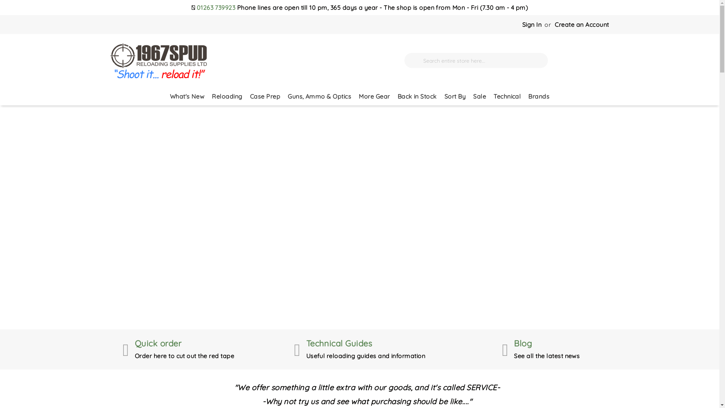  Describe the element at coordinates (374, 96) in the screenshot. I see `More Gear` at that location.